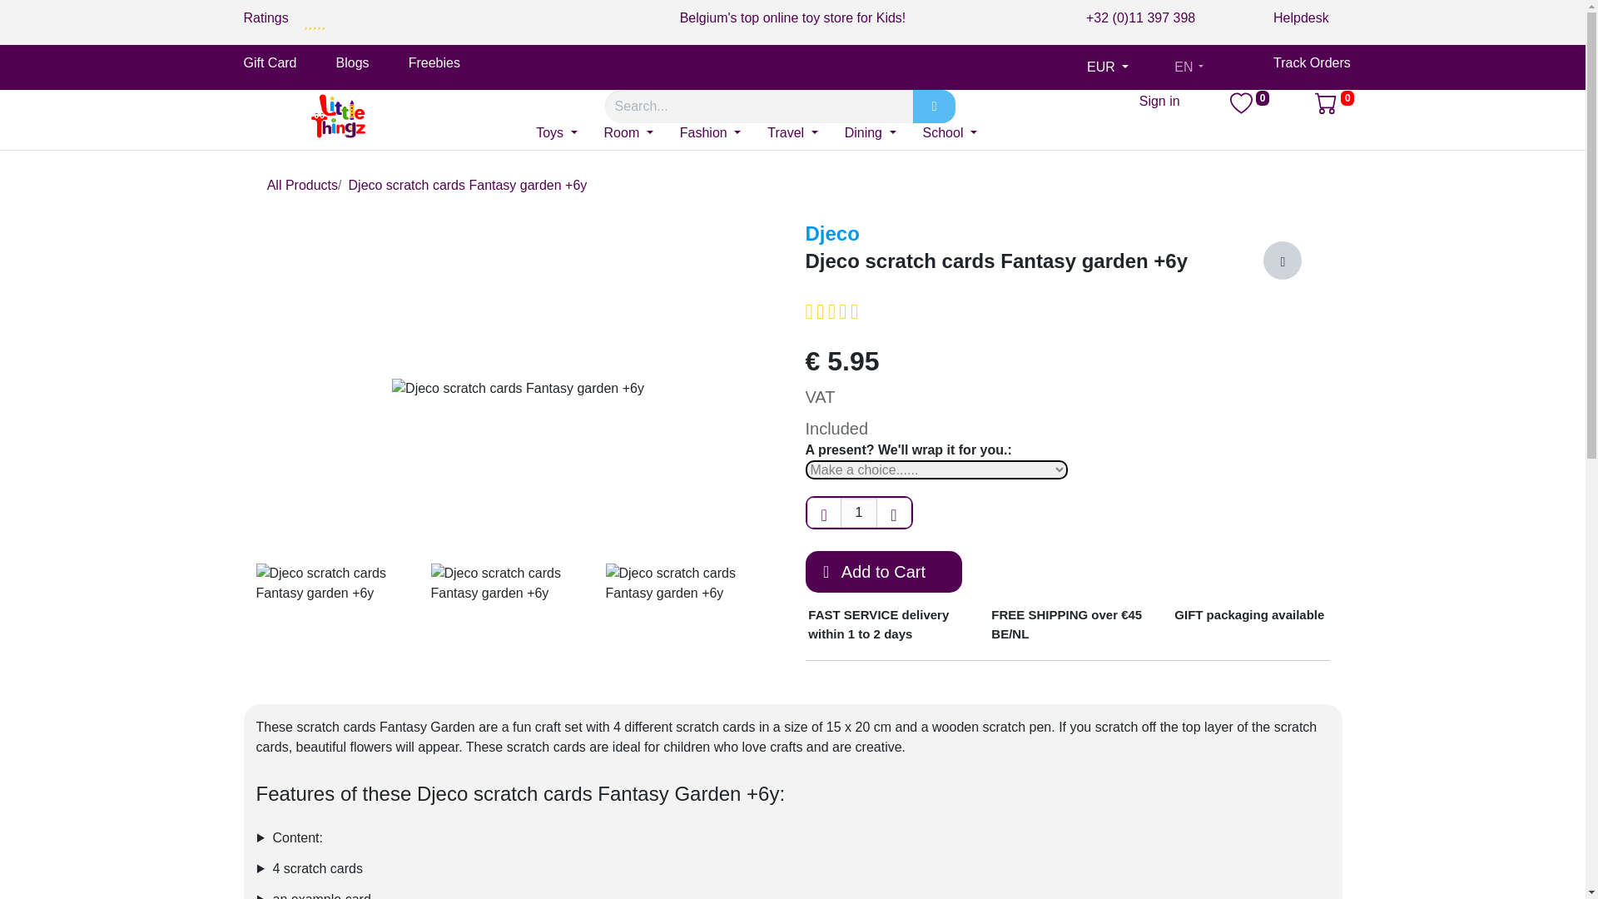 The width and height of the screenshot is (1598, 899). What do you see at coordinates (273, 17) in the screenshot?
I see `Ratings    ` at bounding box center [273, 17].